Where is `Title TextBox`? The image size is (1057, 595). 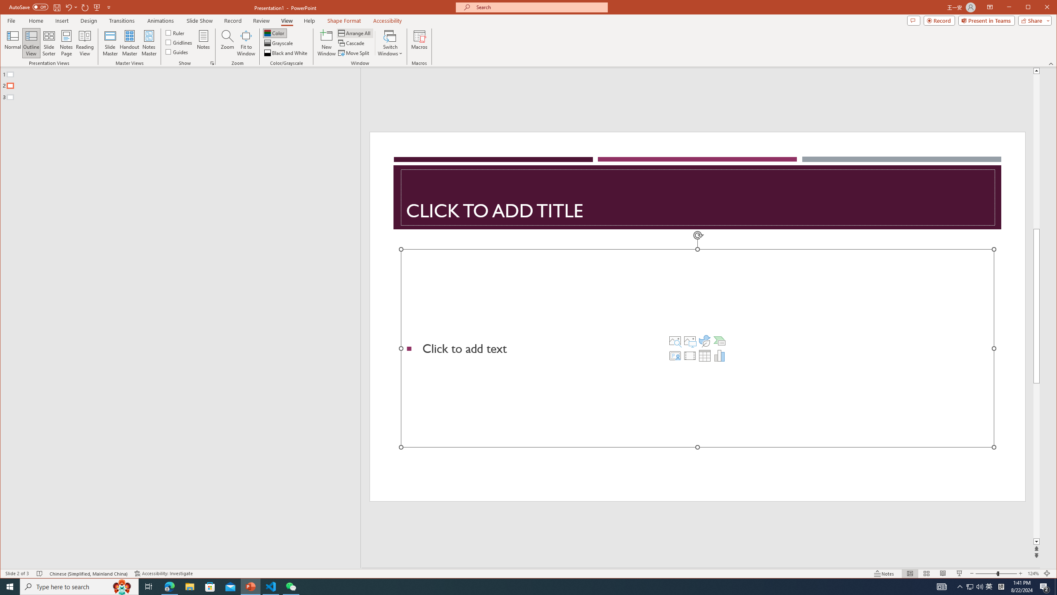 Title TextBox is located at coordinates (697, 198).